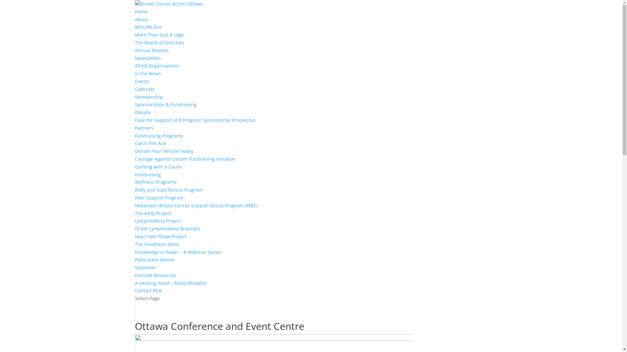 The height and width of the screenshot is (352, 627). I want to click on Who We Are, so click(148, 27).